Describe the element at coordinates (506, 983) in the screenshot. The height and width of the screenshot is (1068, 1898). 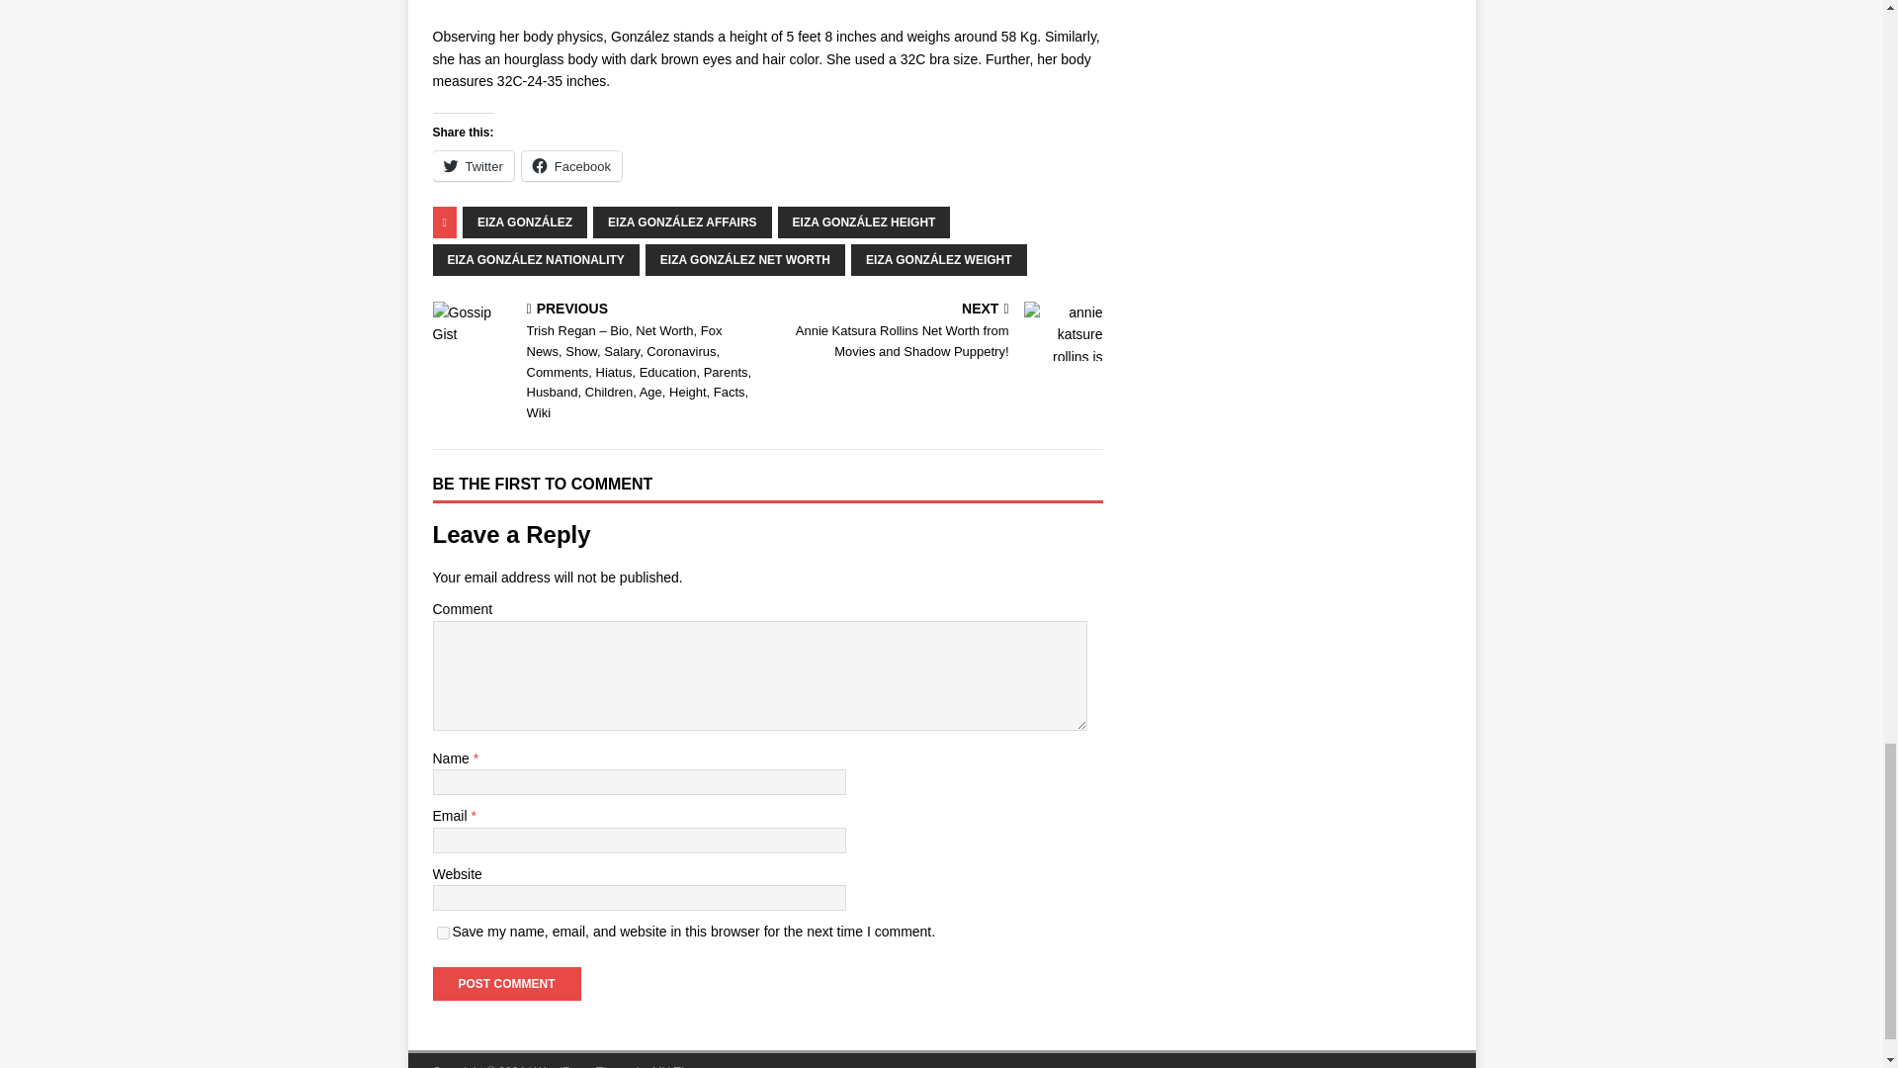
I see `Post Comment` at that location.